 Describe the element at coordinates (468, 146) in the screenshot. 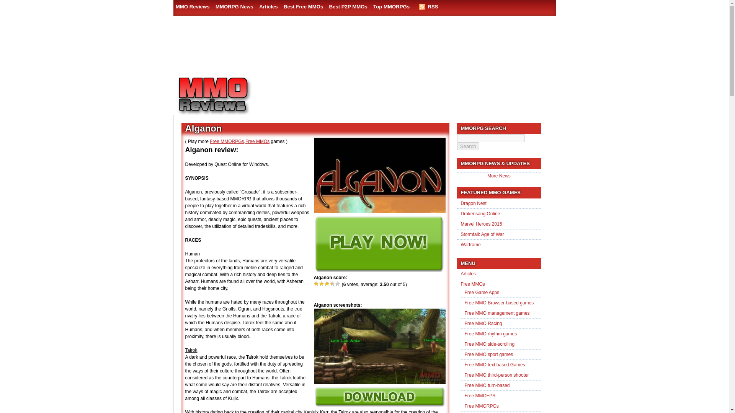

I see `Search` at that location.